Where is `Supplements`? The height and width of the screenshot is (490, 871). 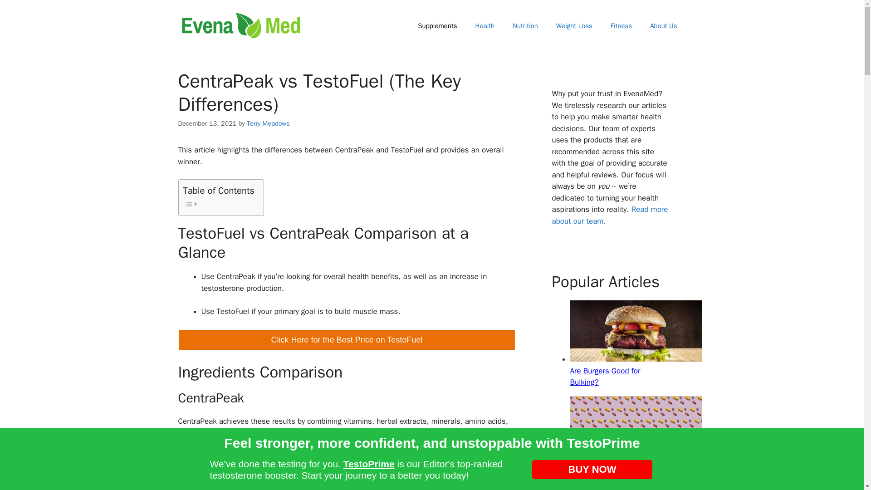 Supplements is located at coordinates (437, 26).